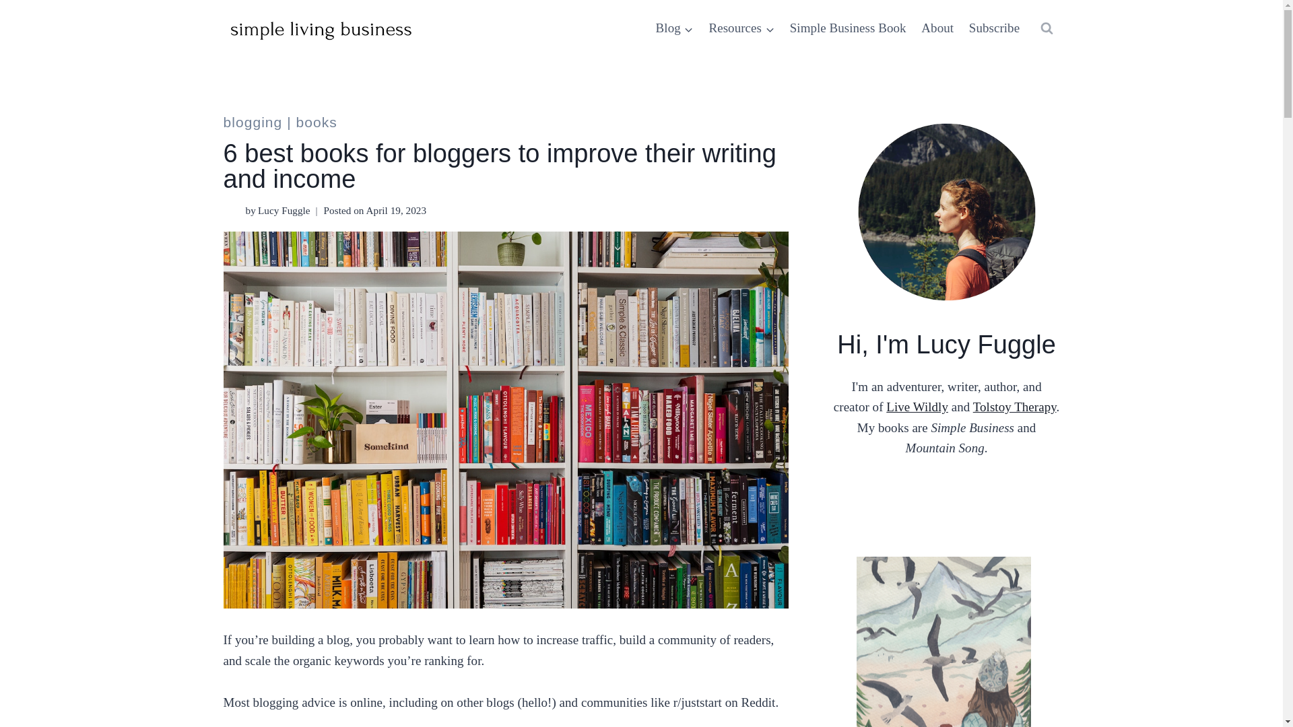 The width and height of the screenshot is (1293, 727). What do you see at coordinates (253, 122) in the screenshot?
I see `blogging` at bounding box center [253, 122].